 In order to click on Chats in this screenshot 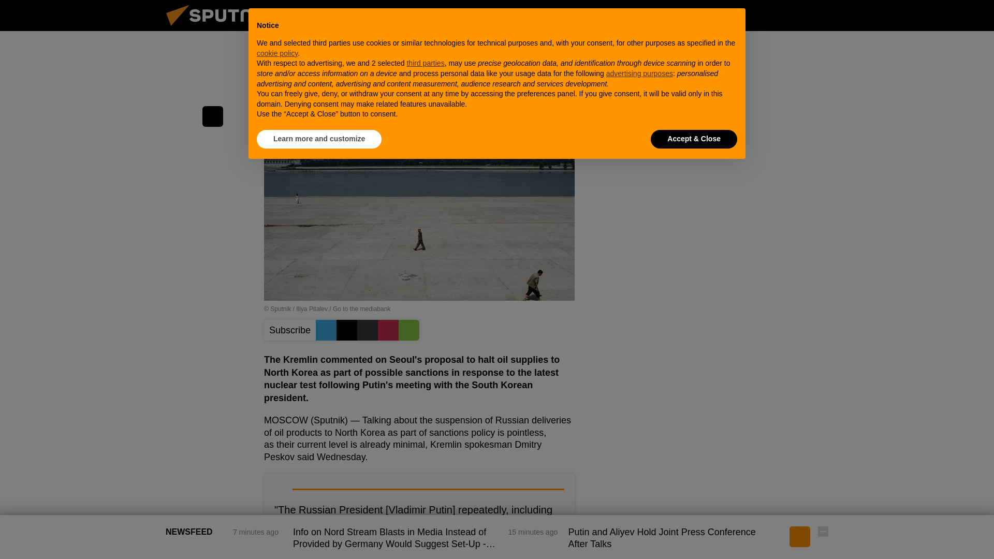, I will do `click(823, 15)`.